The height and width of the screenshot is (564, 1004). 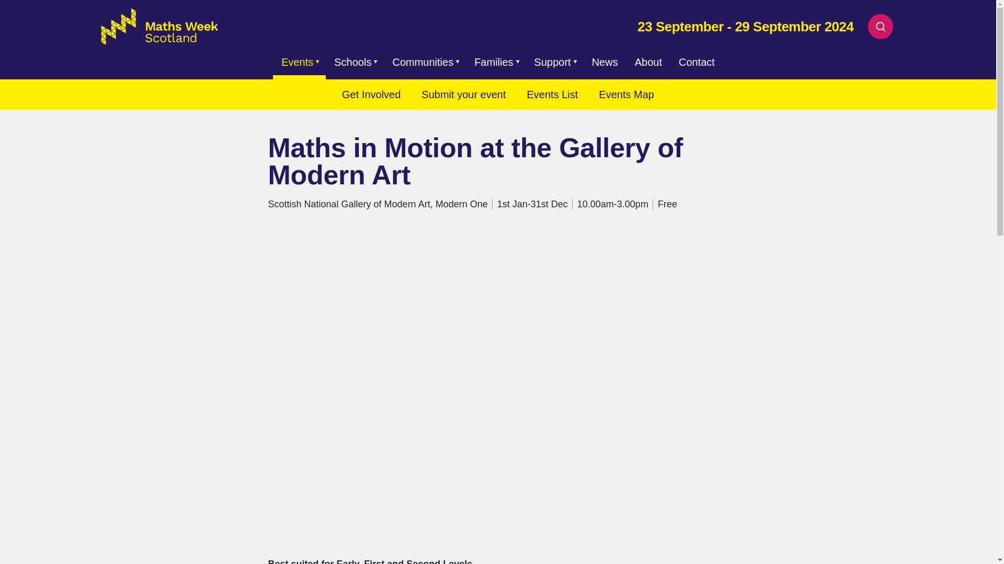 What do you see at coordinates (604, 62) in the screenshot?
I see `News` at bounding box center [604, 62].